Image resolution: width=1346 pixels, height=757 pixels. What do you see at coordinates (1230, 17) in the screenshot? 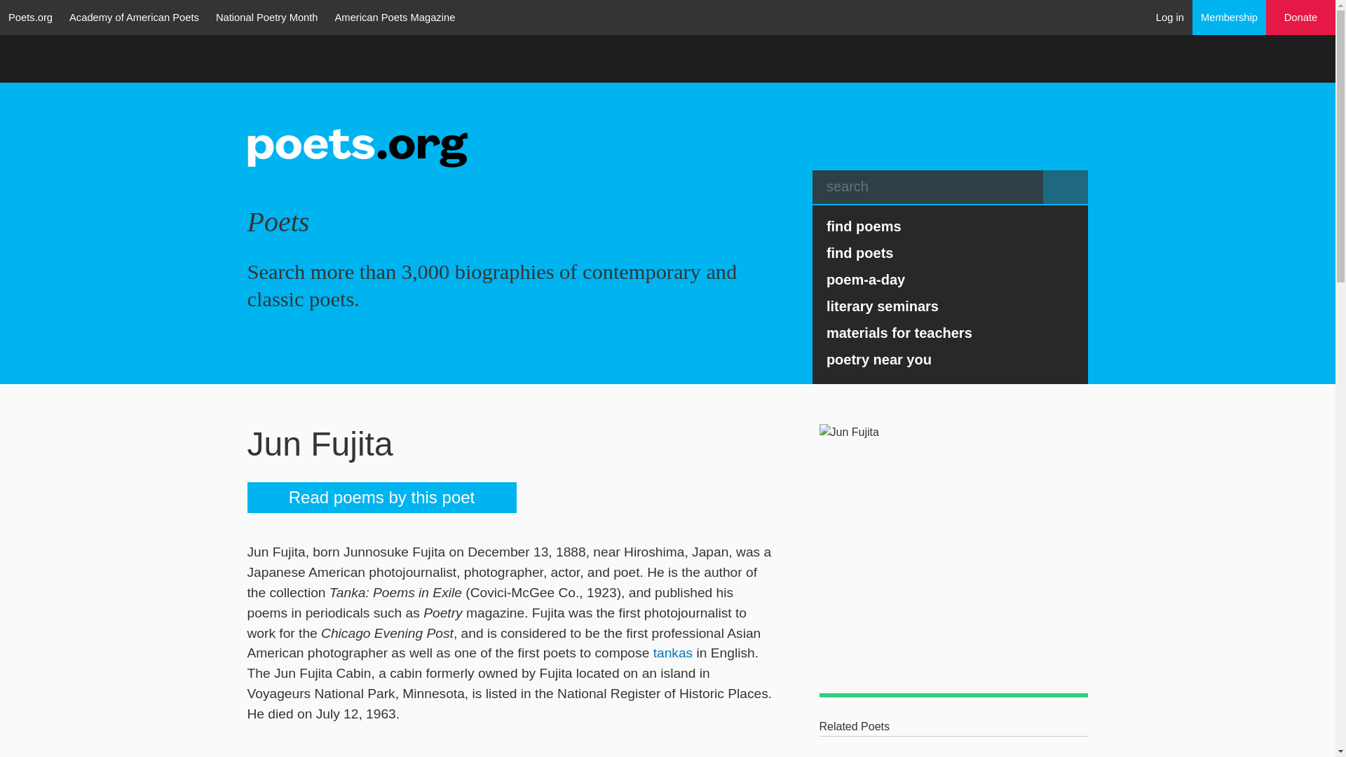
I see `Become a member of the Academy of American Poets` at bounding box center [1230, 17].